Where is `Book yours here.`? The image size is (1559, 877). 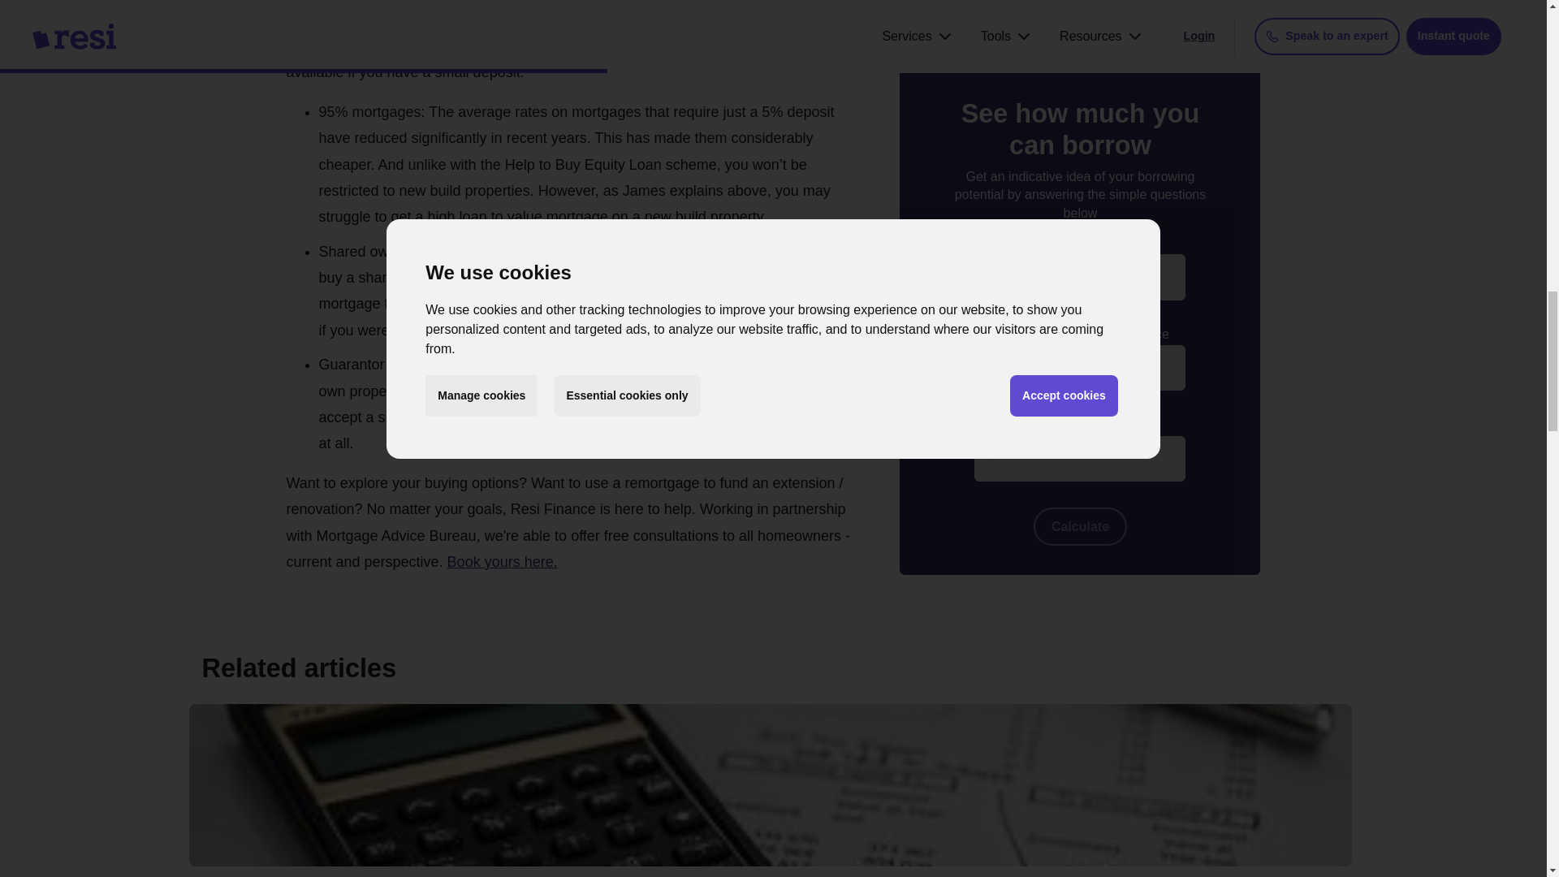
Book yours here. is located at coordinates (503, 562).